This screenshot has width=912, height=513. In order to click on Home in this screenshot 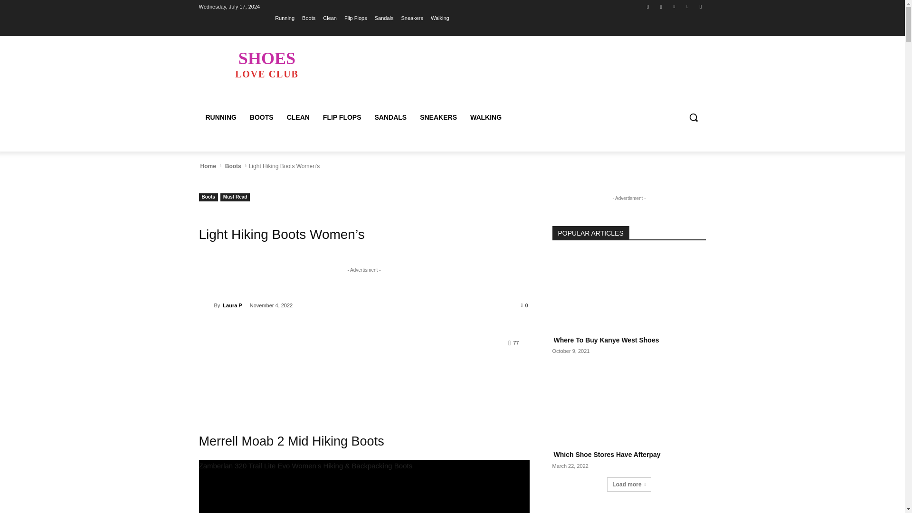, I will do `click(208, 166)`.